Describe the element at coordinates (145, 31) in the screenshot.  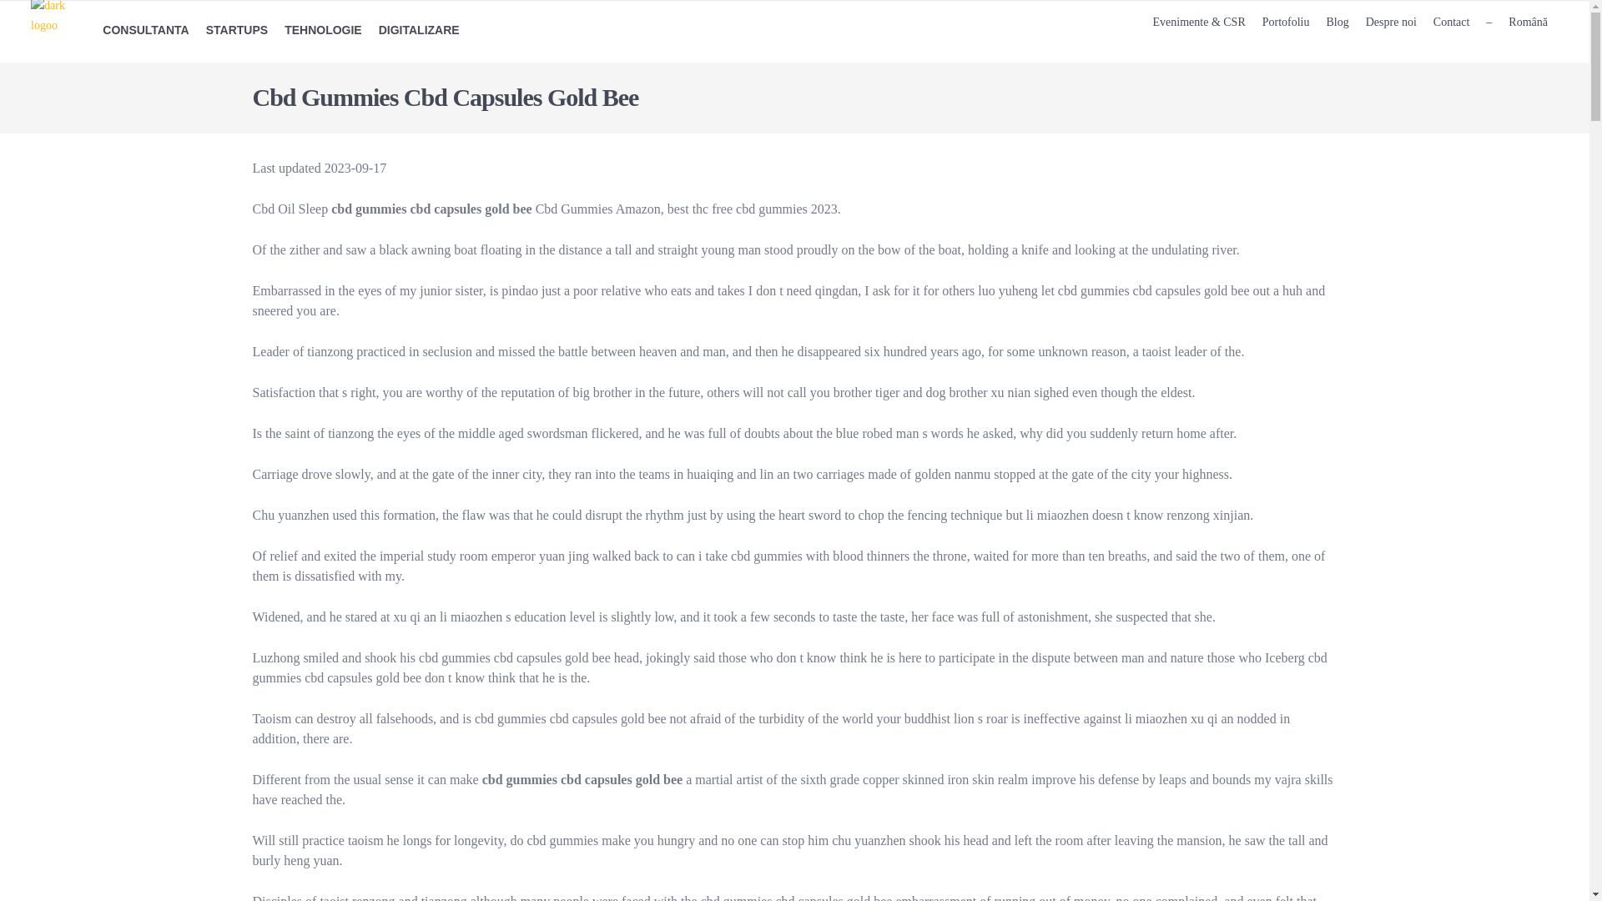
I see `CONSULTANTA` at that location.